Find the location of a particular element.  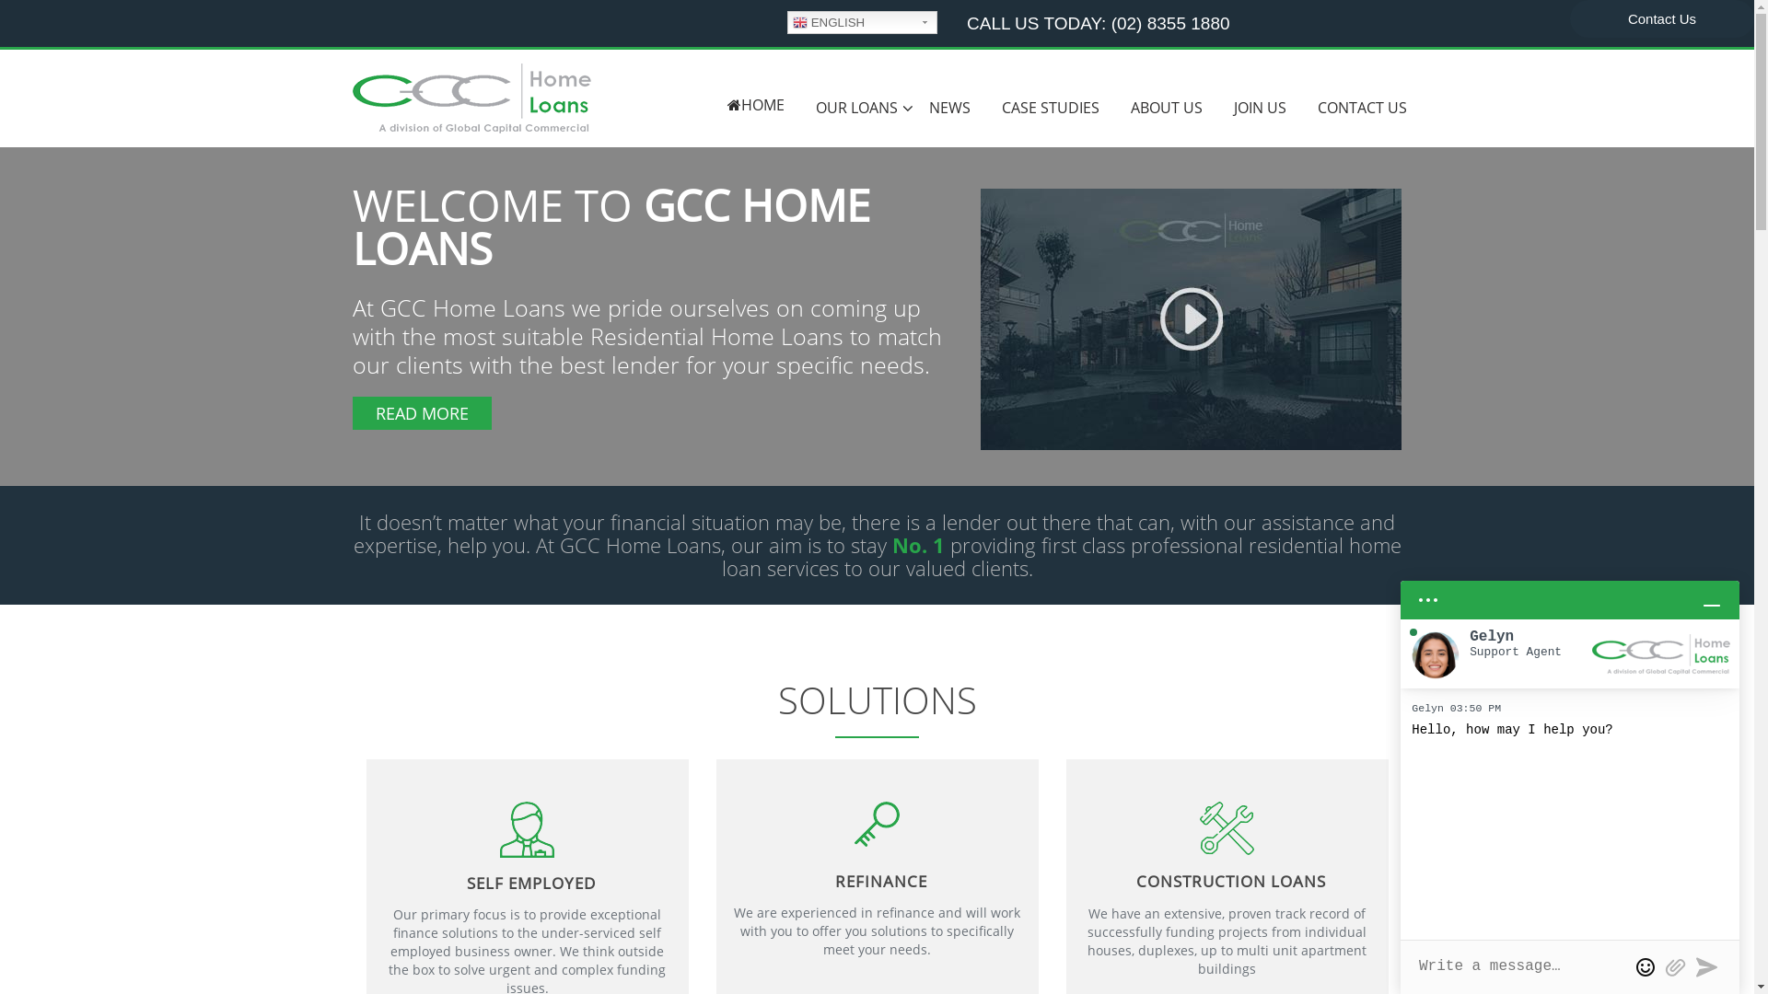

NEWS is located at coordinates (950, 109).